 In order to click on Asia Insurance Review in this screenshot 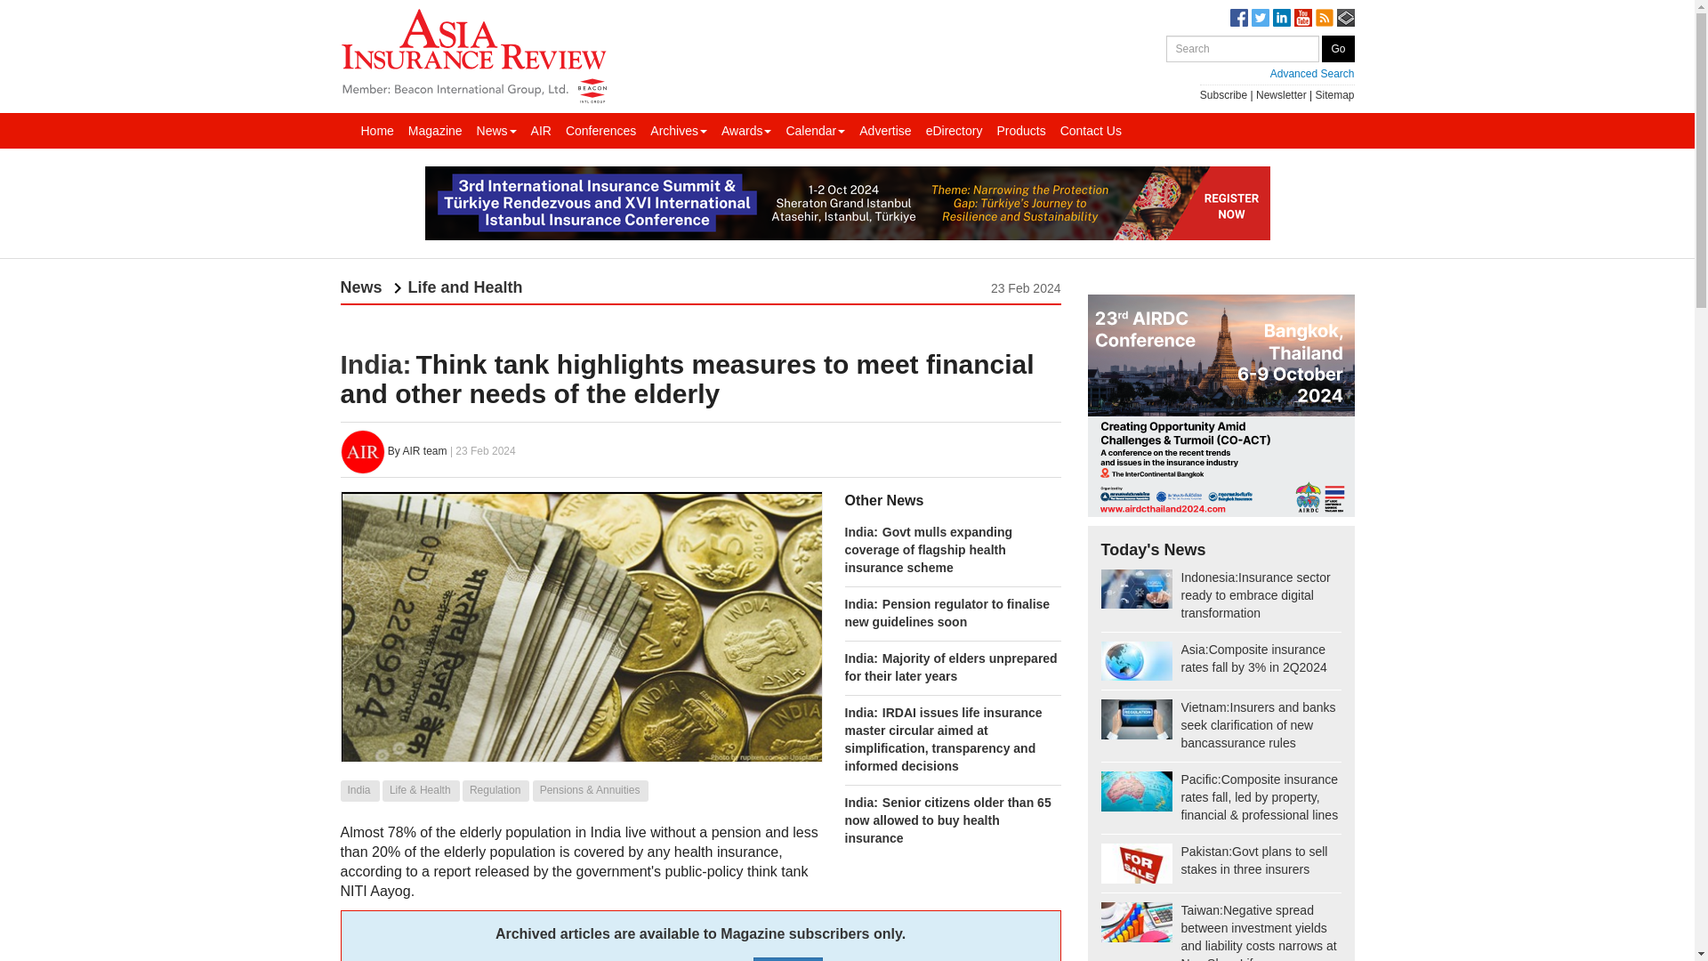, I will do `click(473, 53)`.